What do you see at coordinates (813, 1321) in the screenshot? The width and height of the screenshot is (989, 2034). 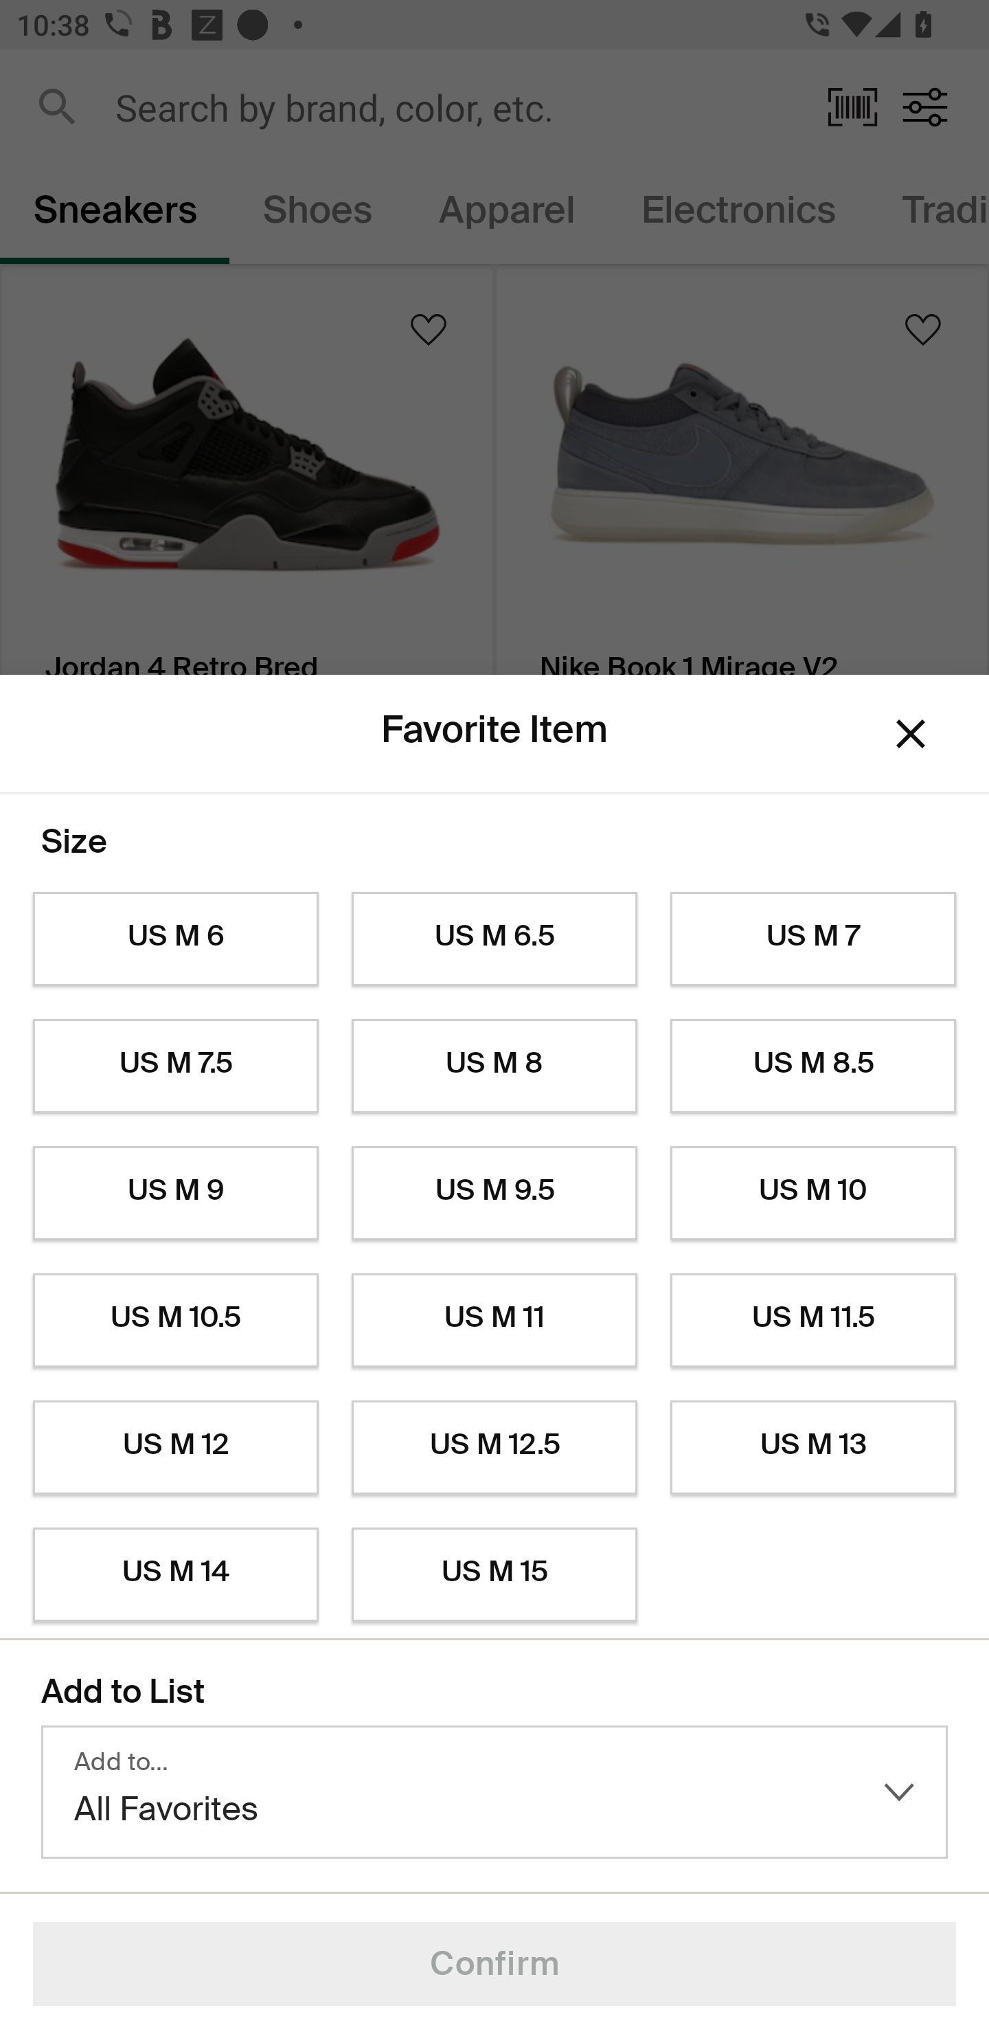 I see `US M 11.5` at bounding box center [813, 1321].